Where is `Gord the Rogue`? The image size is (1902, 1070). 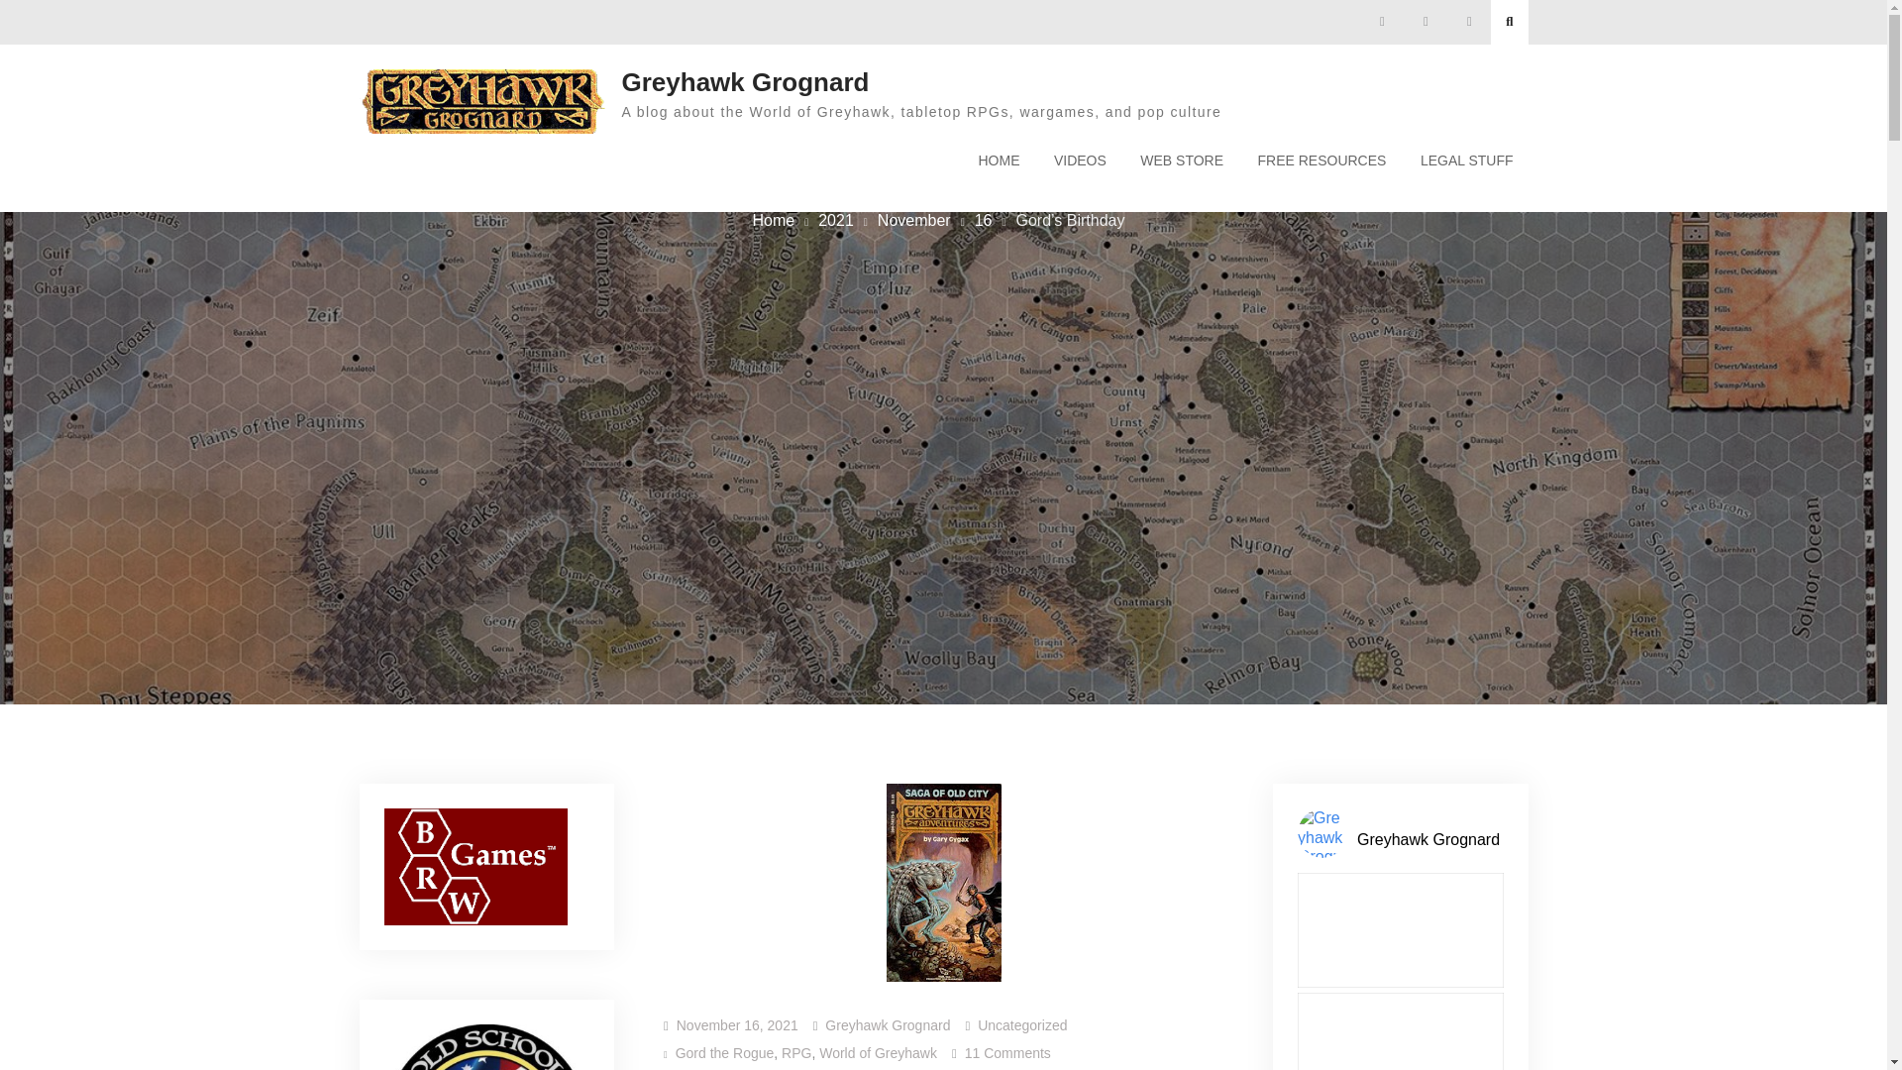
Gord the Rogue is located at coordinates (724, 1053).